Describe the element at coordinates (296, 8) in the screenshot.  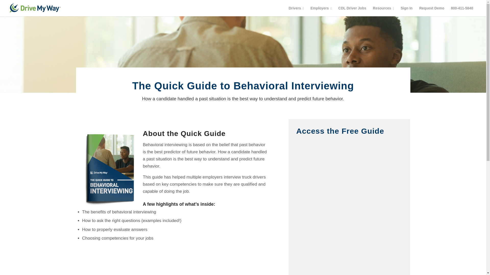
I see `Drivers` at that location.